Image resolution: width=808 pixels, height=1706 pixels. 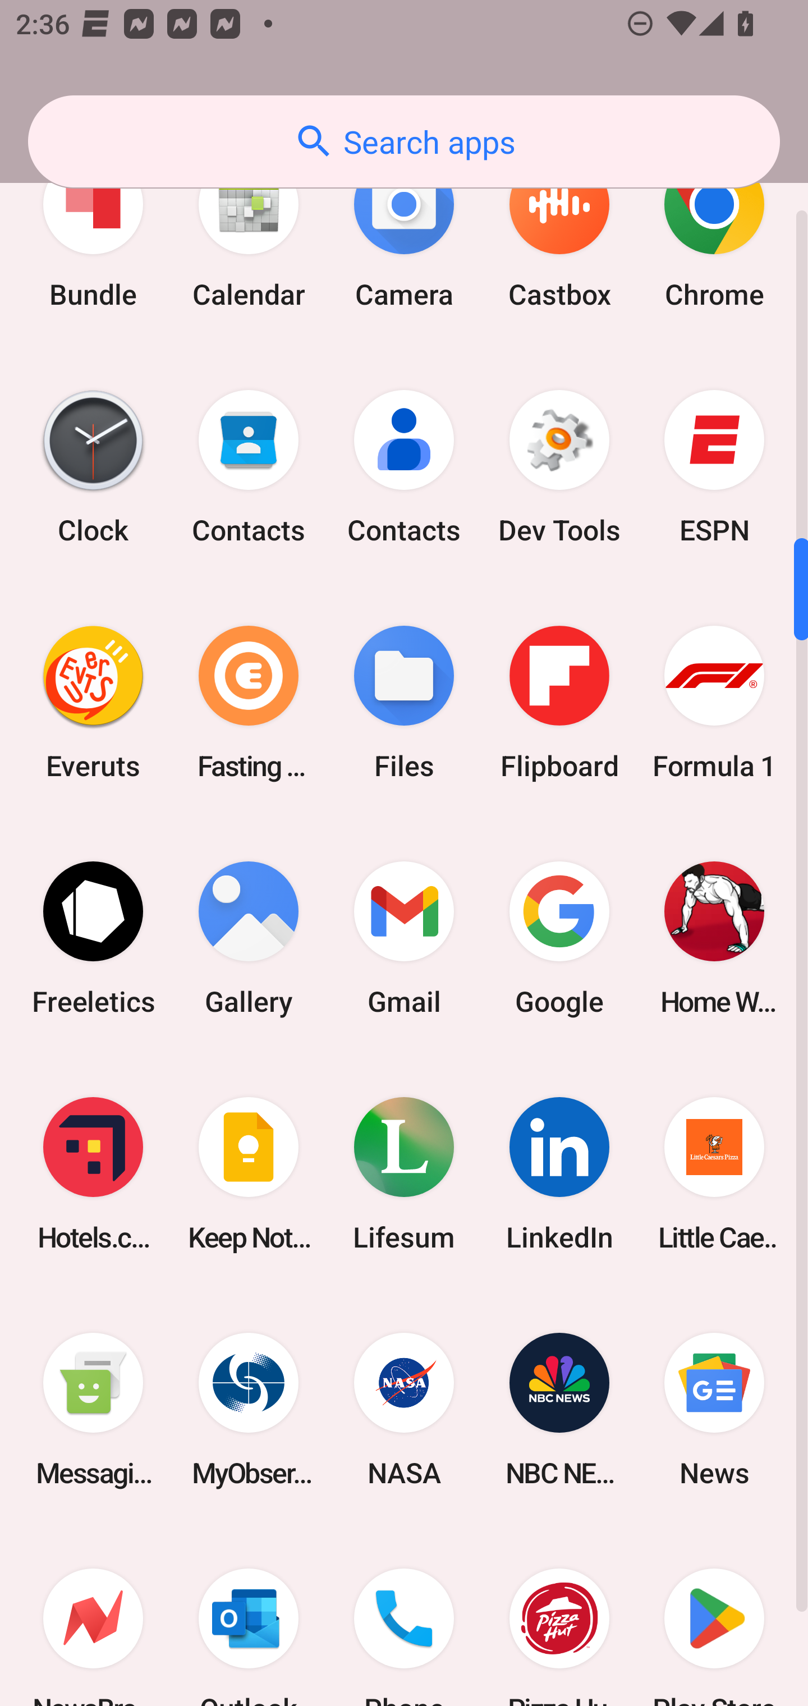 I want to click on Freeletics, so click(x=93, y=938).